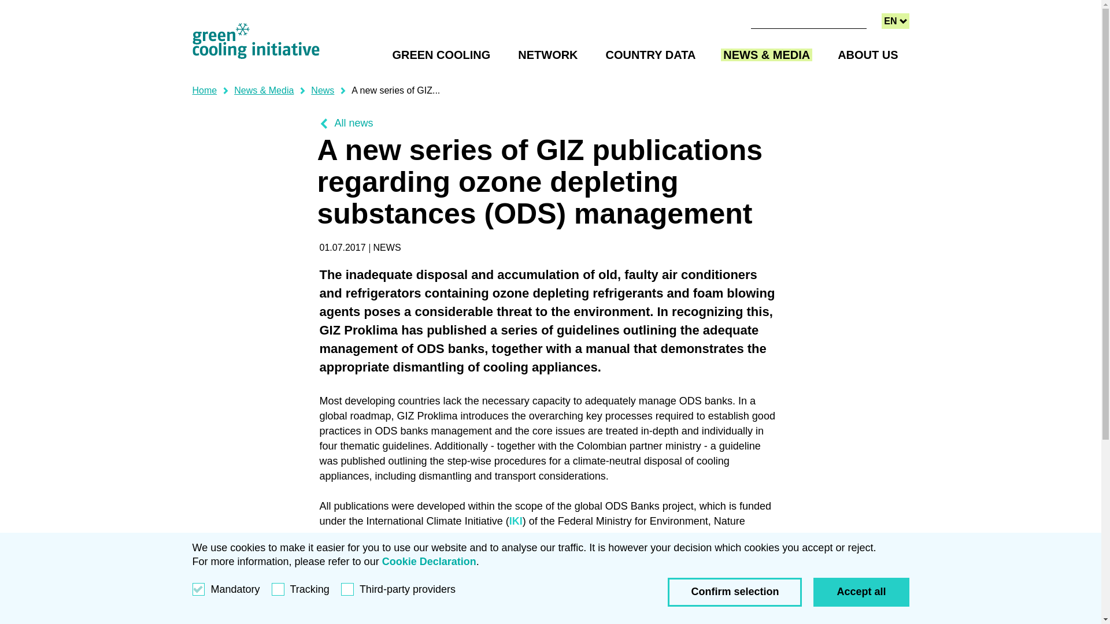  What do you see at coordinates (516, 521) in the screenshot?
I see `Opens external link in new window` at bounding box center [516, 521].